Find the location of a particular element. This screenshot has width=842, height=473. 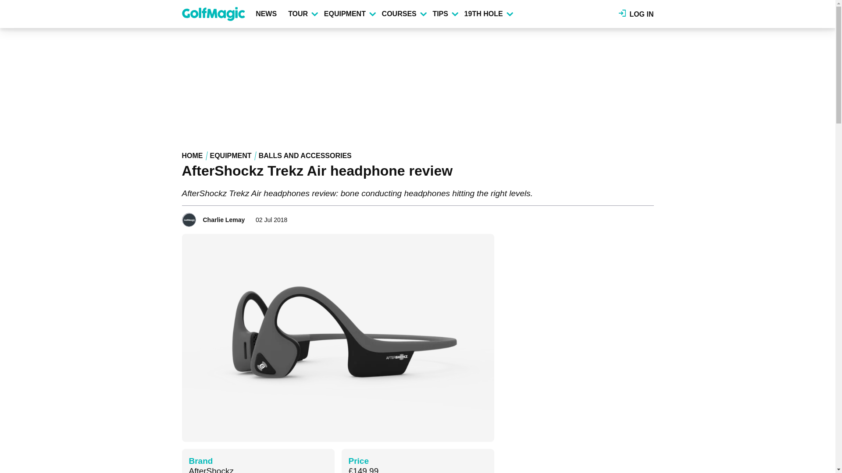

Share to Facebook is located at coordinates (610, 217).